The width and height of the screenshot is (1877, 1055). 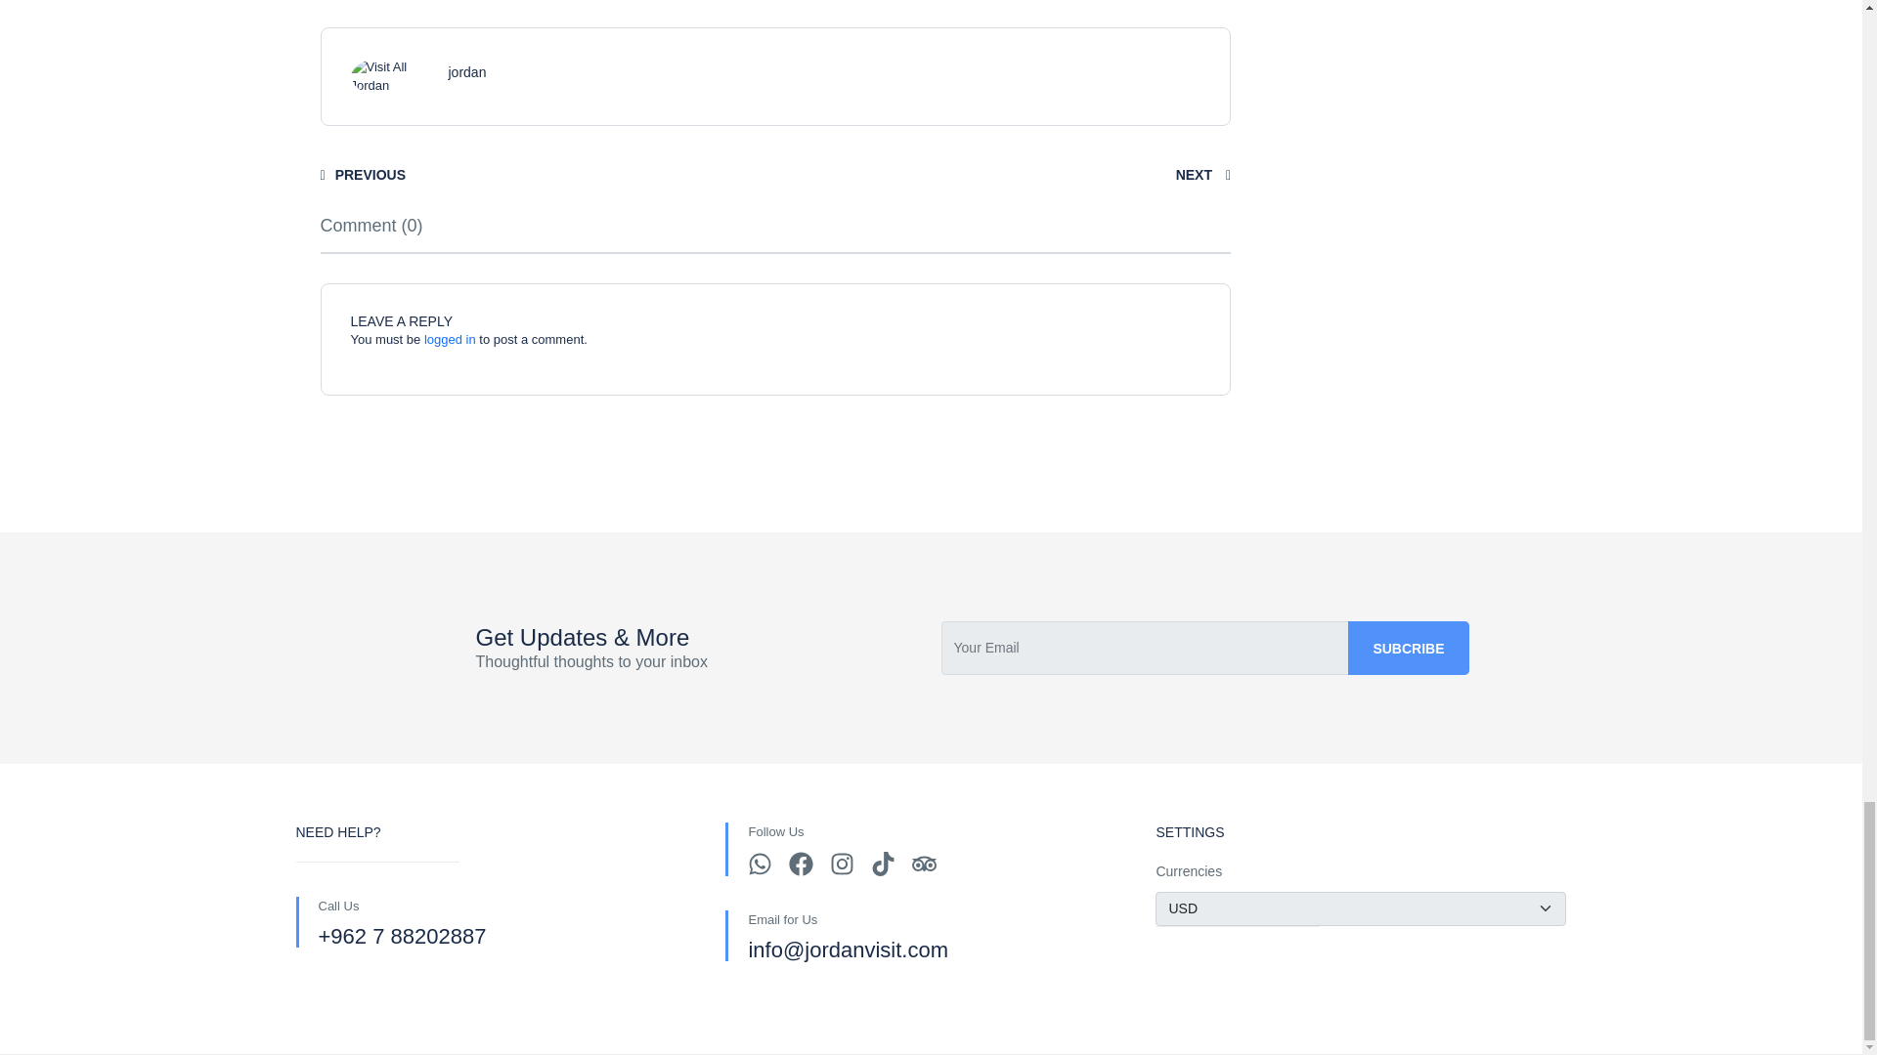 What do you see at coordinates (1408, 649) in the screenshot?
I see `Subcribe` at bounding box center [1408, 649].